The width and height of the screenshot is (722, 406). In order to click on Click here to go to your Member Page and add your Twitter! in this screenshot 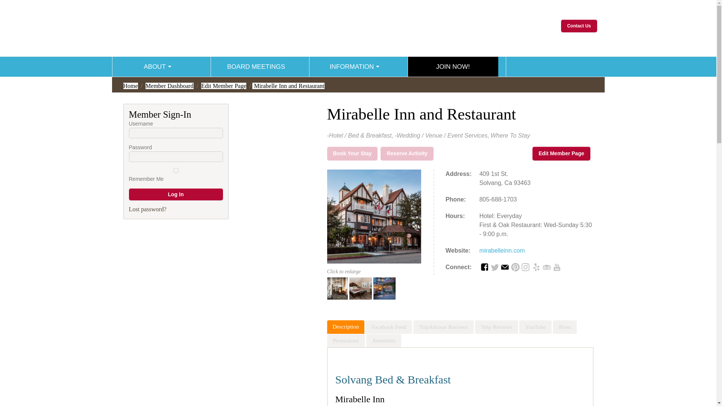, I will do `click(494, 267)`.